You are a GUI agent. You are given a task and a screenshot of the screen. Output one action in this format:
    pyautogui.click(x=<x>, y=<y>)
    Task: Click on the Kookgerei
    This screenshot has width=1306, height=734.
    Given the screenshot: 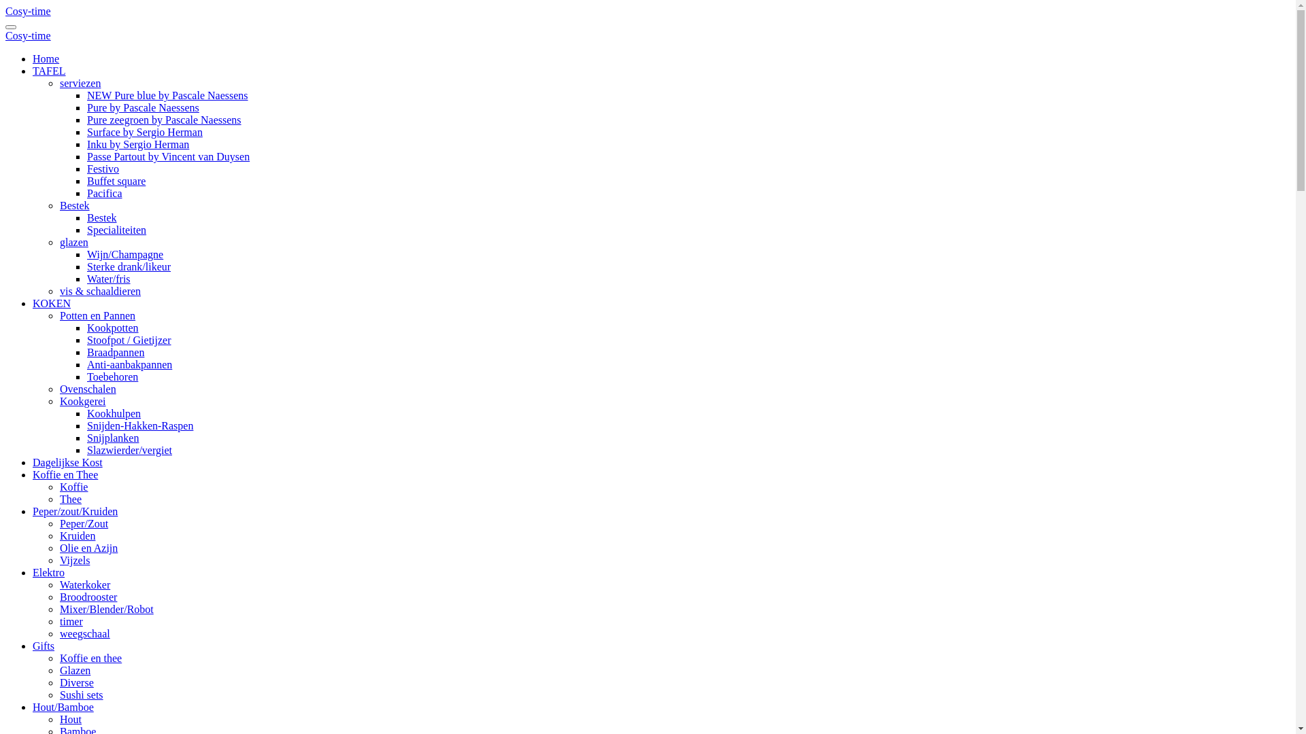 What is the action you would take?
    pyautogui.click(x=83, y=401)
    